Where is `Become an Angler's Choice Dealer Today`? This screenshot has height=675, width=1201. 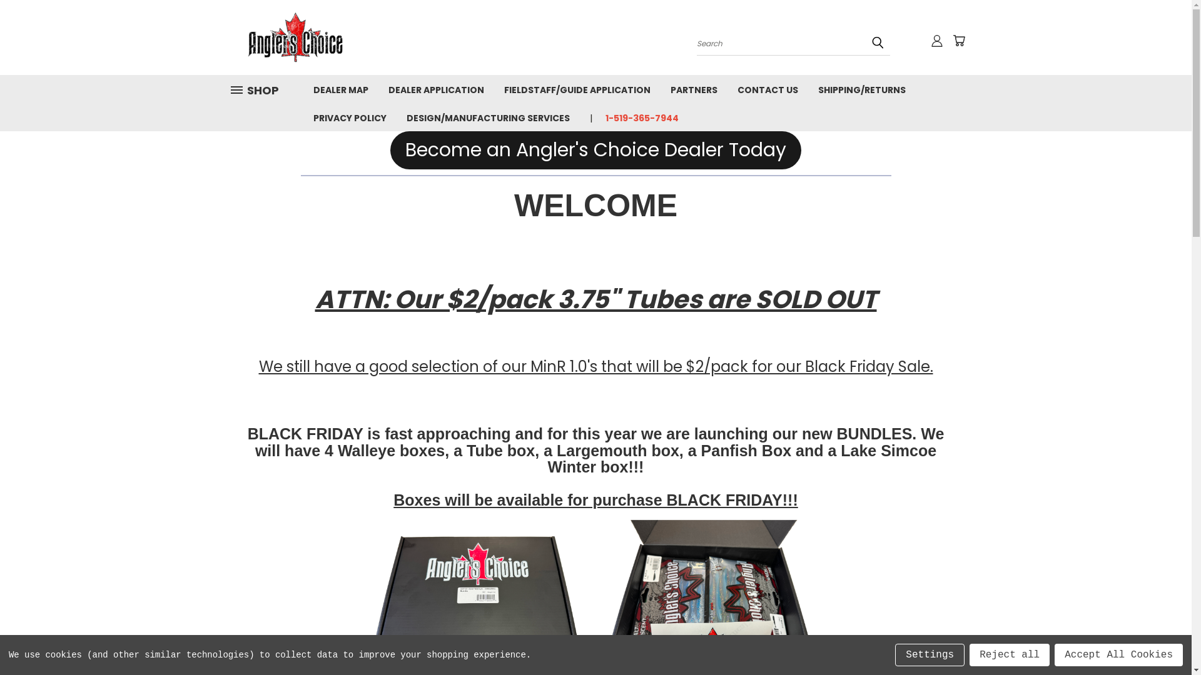
Become an Angler's Choice Dealer Today is located at coordinates (595, 150).